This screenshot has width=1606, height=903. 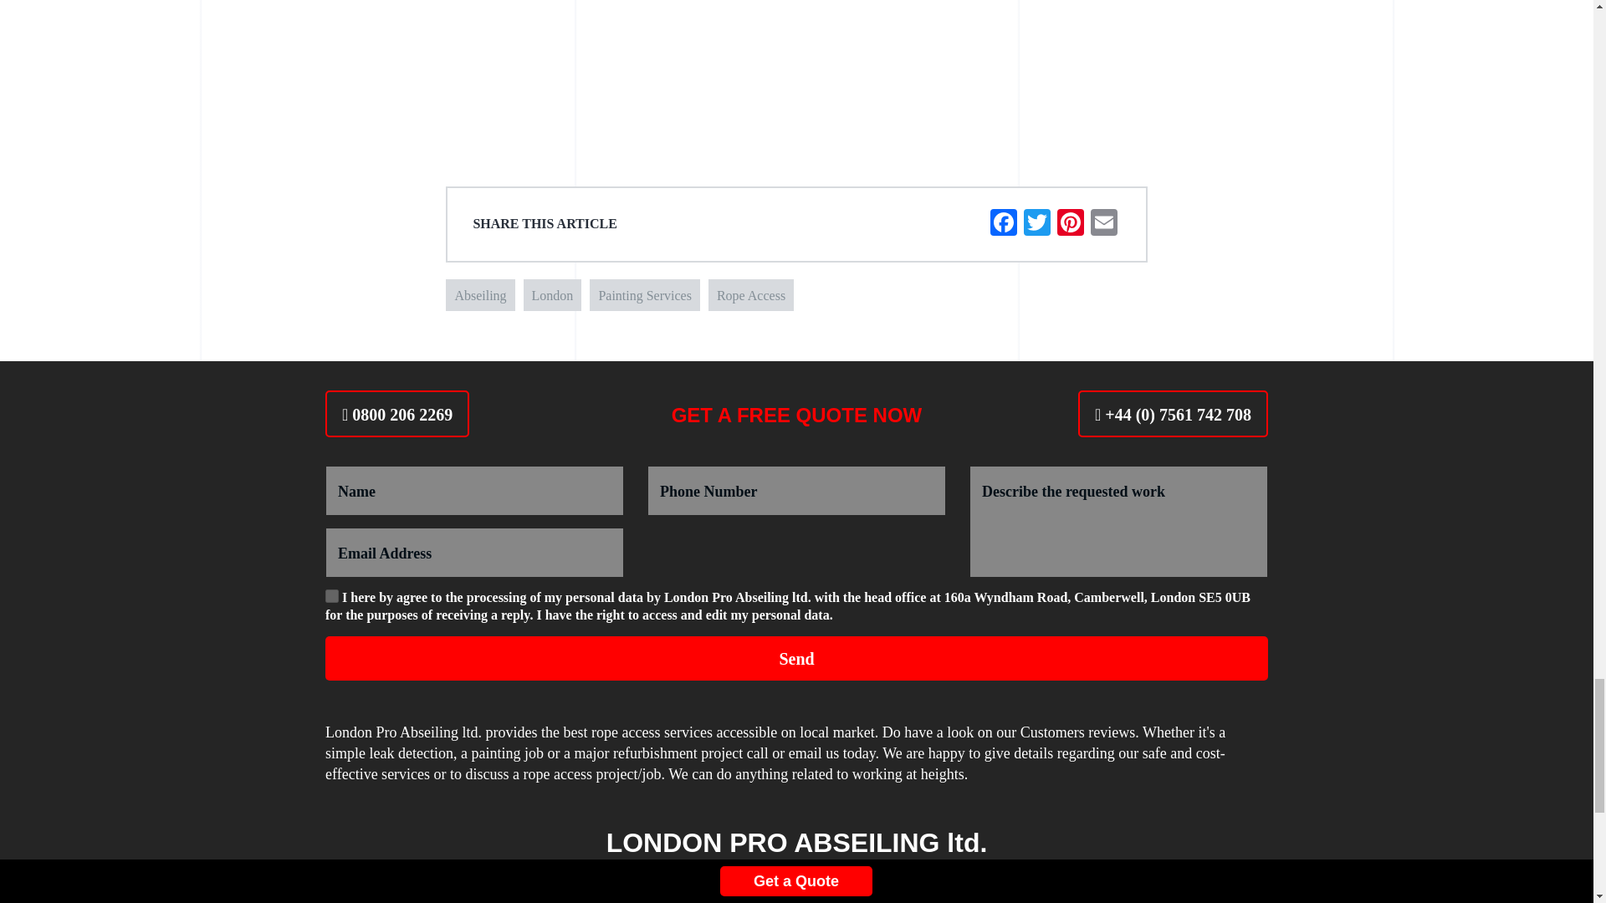 What do you see at coordinates (1104, 224) in the screenshot?
I see `Email` at bounding box center [1104, 224].